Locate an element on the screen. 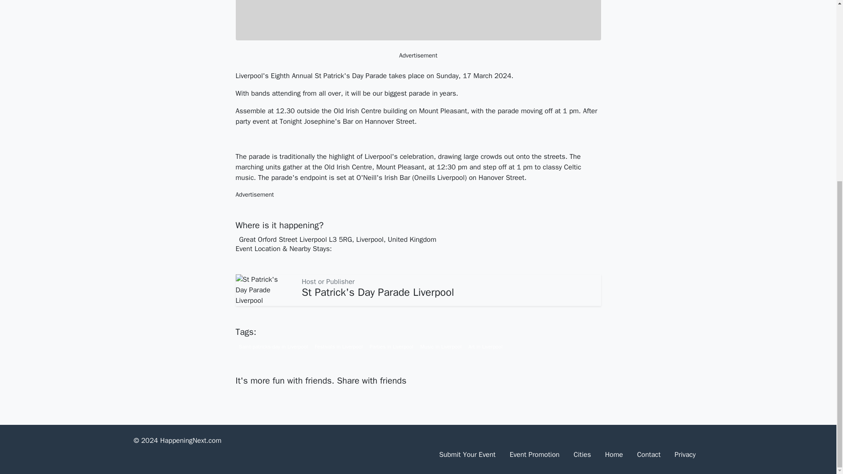  HappeningNext Homepage is located at coordinates (614, 455).